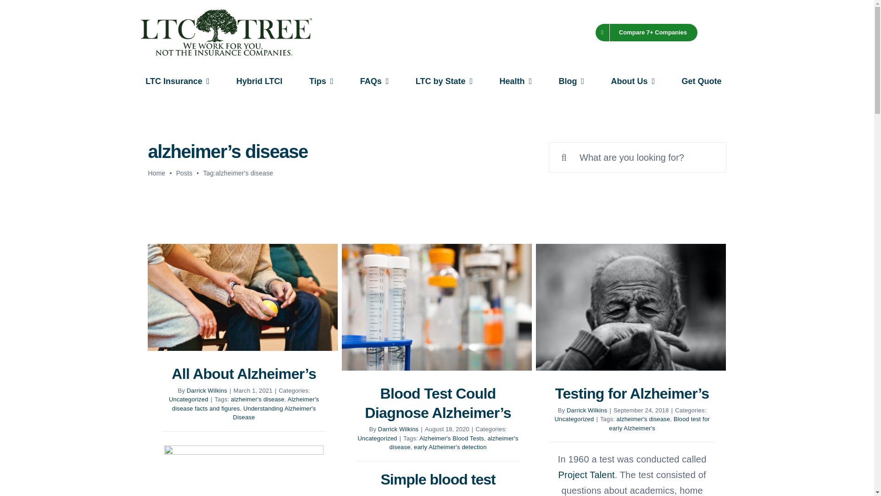 The image size is (881, 496). I want to click on LTC Insurance, so click(177, 82).